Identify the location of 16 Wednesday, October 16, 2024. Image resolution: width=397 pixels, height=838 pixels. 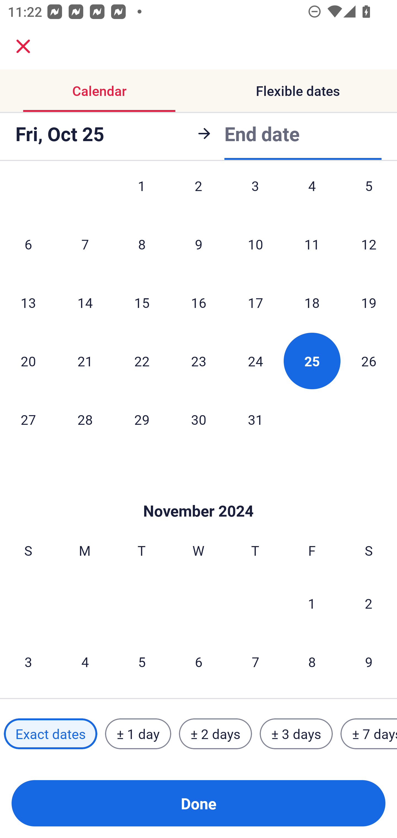
(198, 302).